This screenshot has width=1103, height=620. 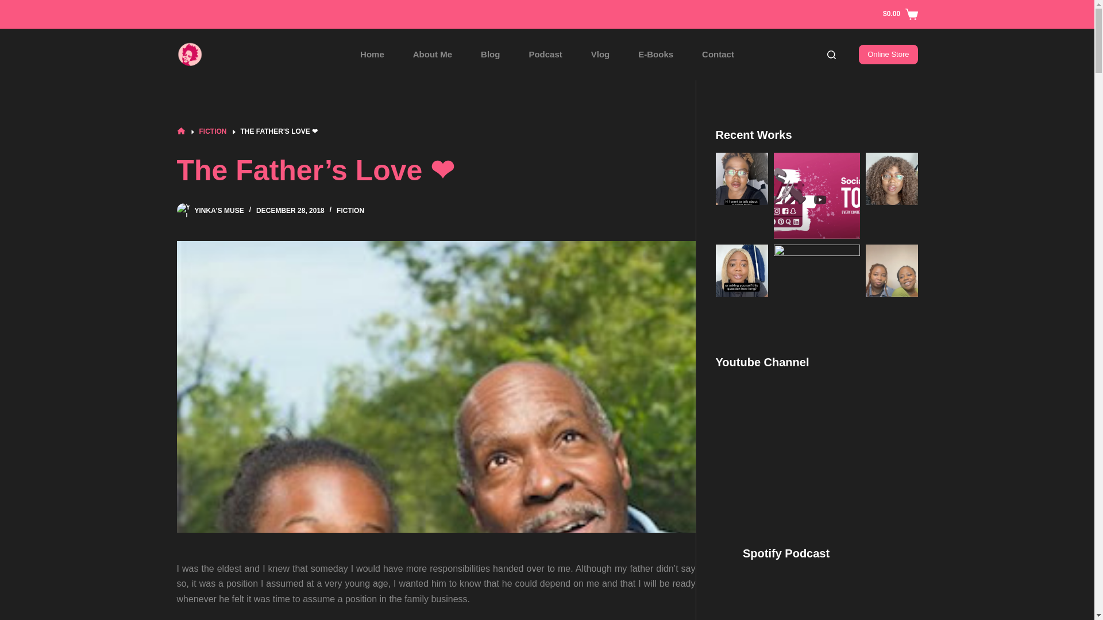 What do you see at coordinates (490, 54) in the screenshot?
I see `Blog` at bounding box center [490, 54].